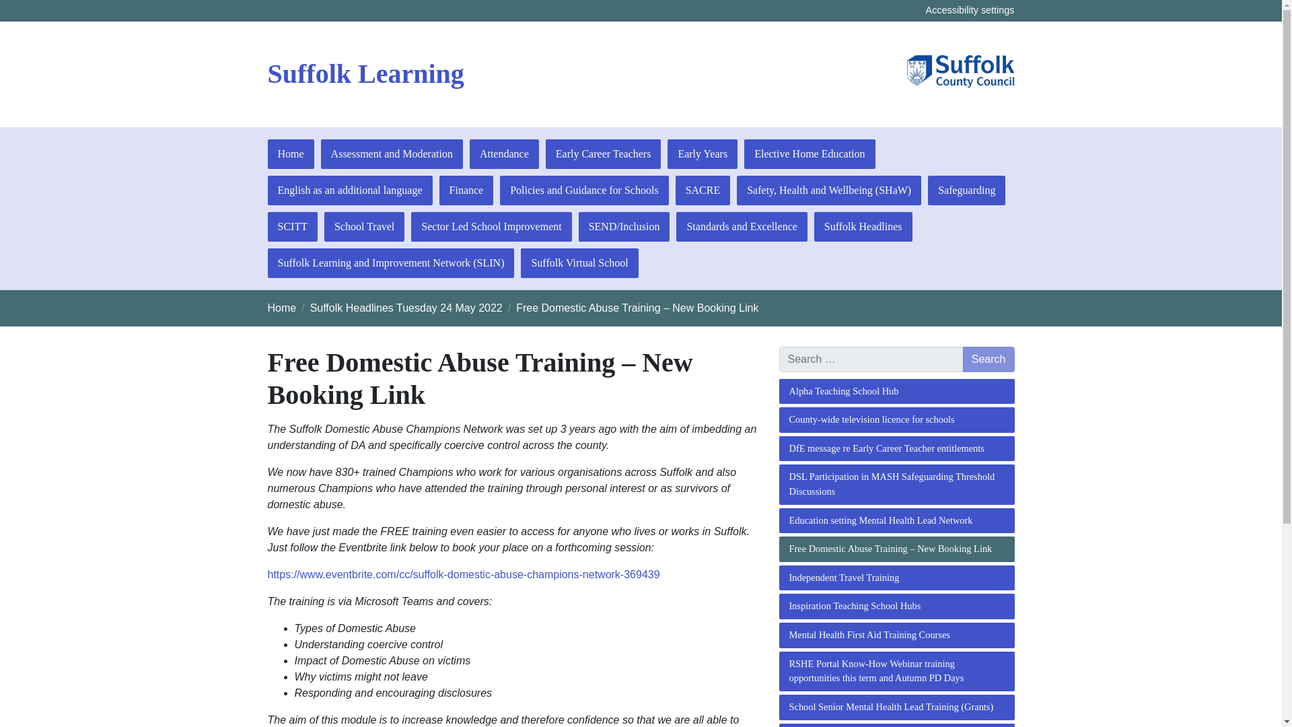 This screenshot has height=727, width=1292. What do you see at coordinates (466, 190) in the screenshot?
I see `Finance` at bounding box center [466, 190].